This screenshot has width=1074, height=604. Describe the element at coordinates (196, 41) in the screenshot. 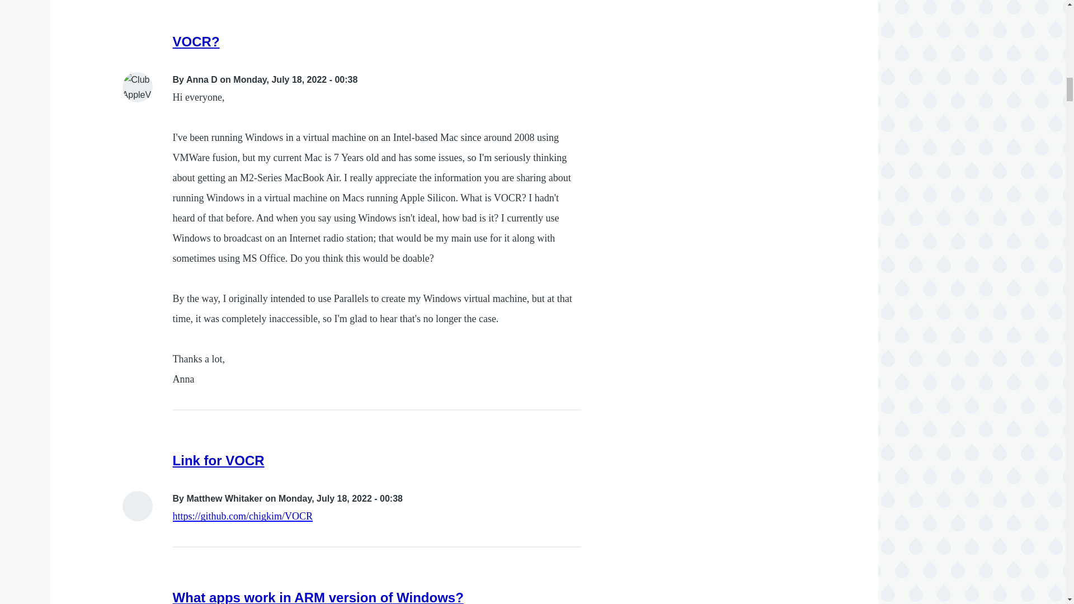

I see `VOCR?` at that location.